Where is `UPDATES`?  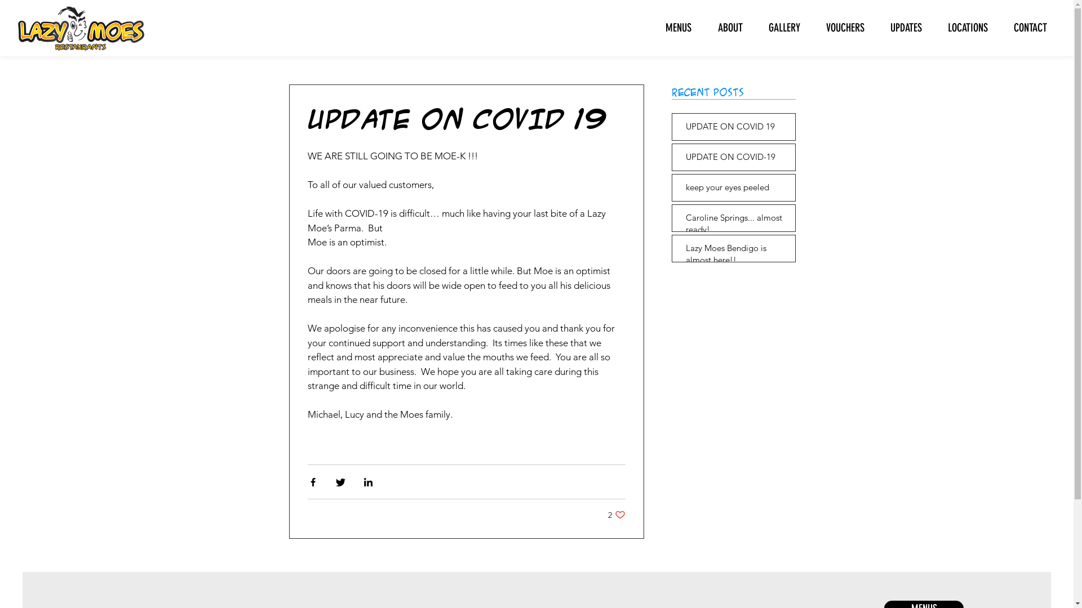 UPDATES is located at coordinates (902, 28).